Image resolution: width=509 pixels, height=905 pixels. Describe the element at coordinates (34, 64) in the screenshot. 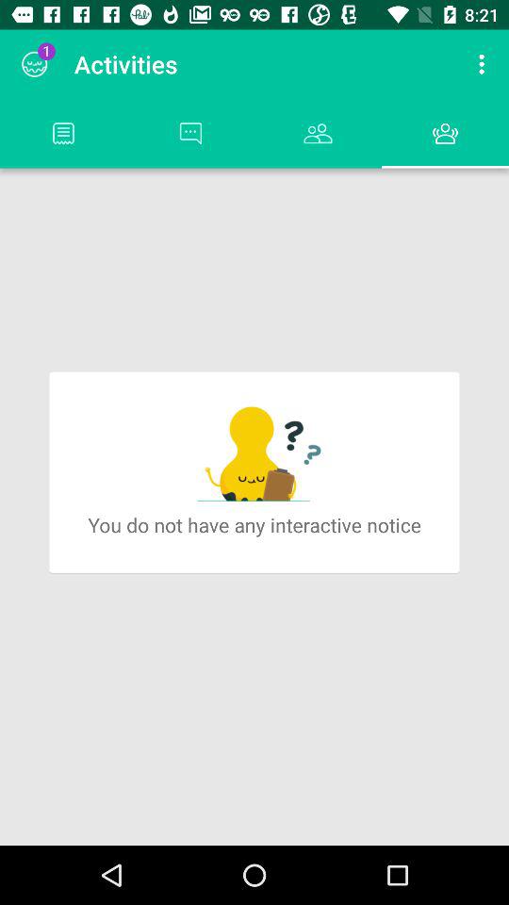

I see `turn off the item to the left of activities icon` at that location.